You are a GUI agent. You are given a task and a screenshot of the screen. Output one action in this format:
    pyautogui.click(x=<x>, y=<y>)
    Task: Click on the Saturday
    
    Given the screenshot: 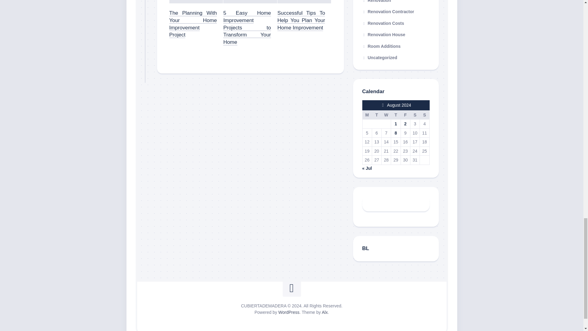 What is the action you would take?
    pyautogui.click(x=415, y=115)
    